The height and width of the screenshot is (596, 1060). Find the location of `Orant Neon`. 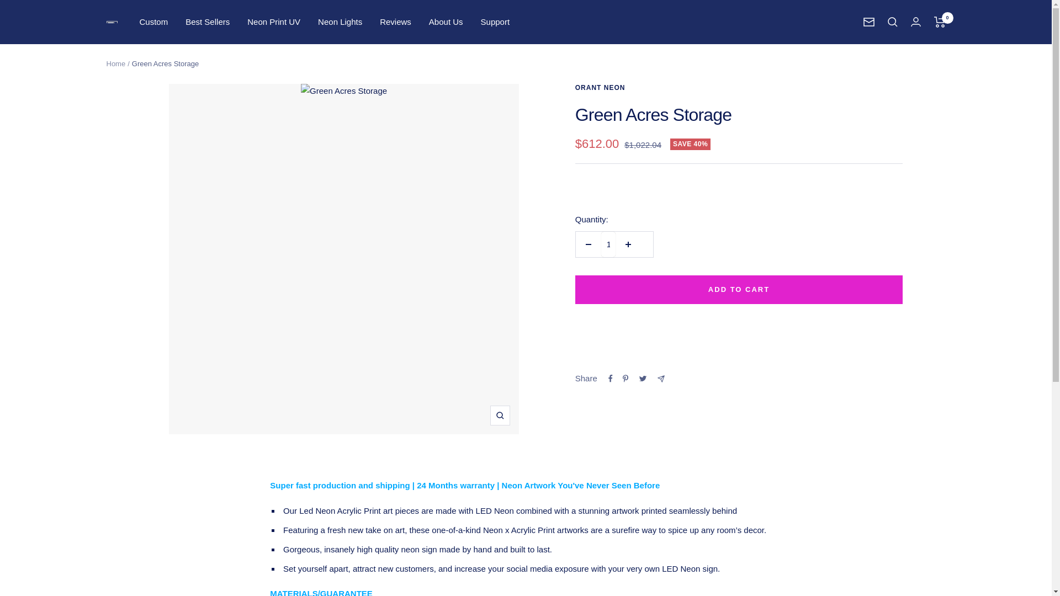

Orant Neon is located at coordinates (112, 22).